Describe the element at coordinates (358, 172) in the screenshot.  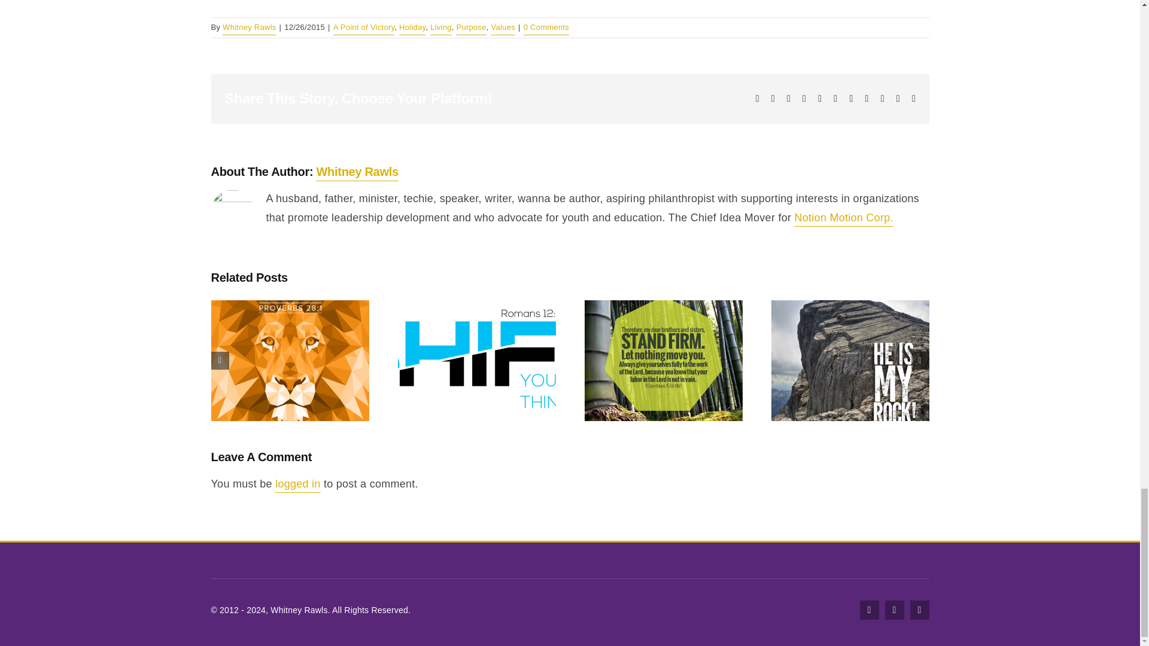
I see `Whitney Rawls` at that location.